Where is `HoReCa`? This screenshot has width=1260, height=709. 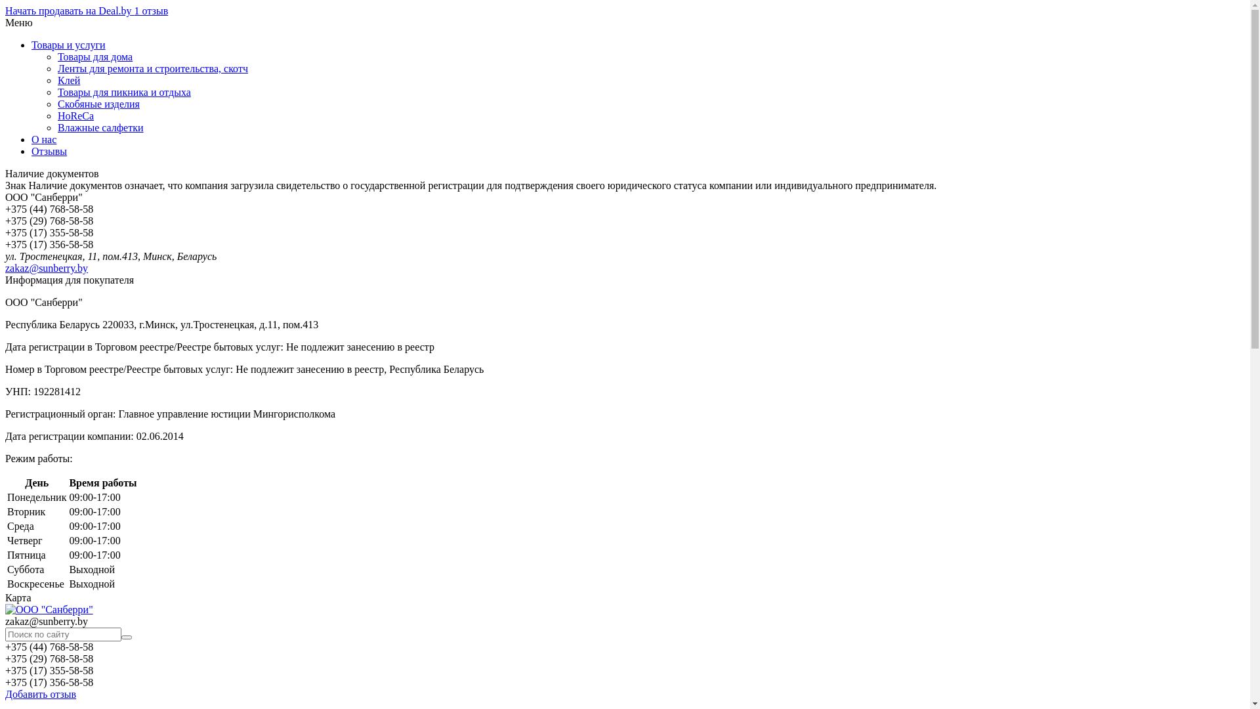
HoReCa is located at coordinates (76, 116).